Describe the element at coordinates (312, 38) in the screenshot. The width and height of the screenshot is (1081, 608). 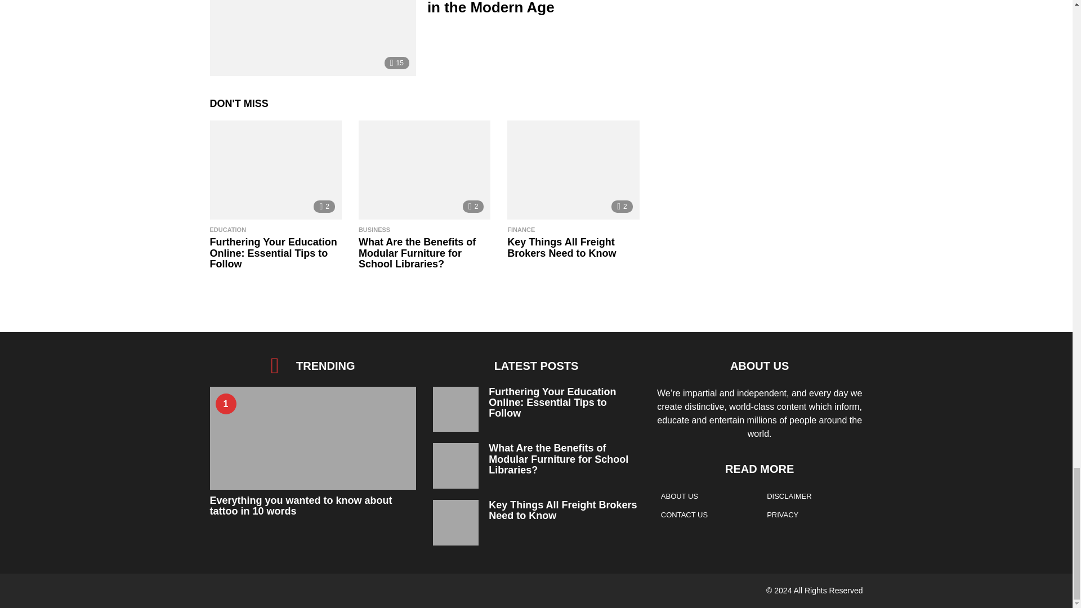
I see `Mastering DigitalNewsAlerts in the Modern Age` at that location.